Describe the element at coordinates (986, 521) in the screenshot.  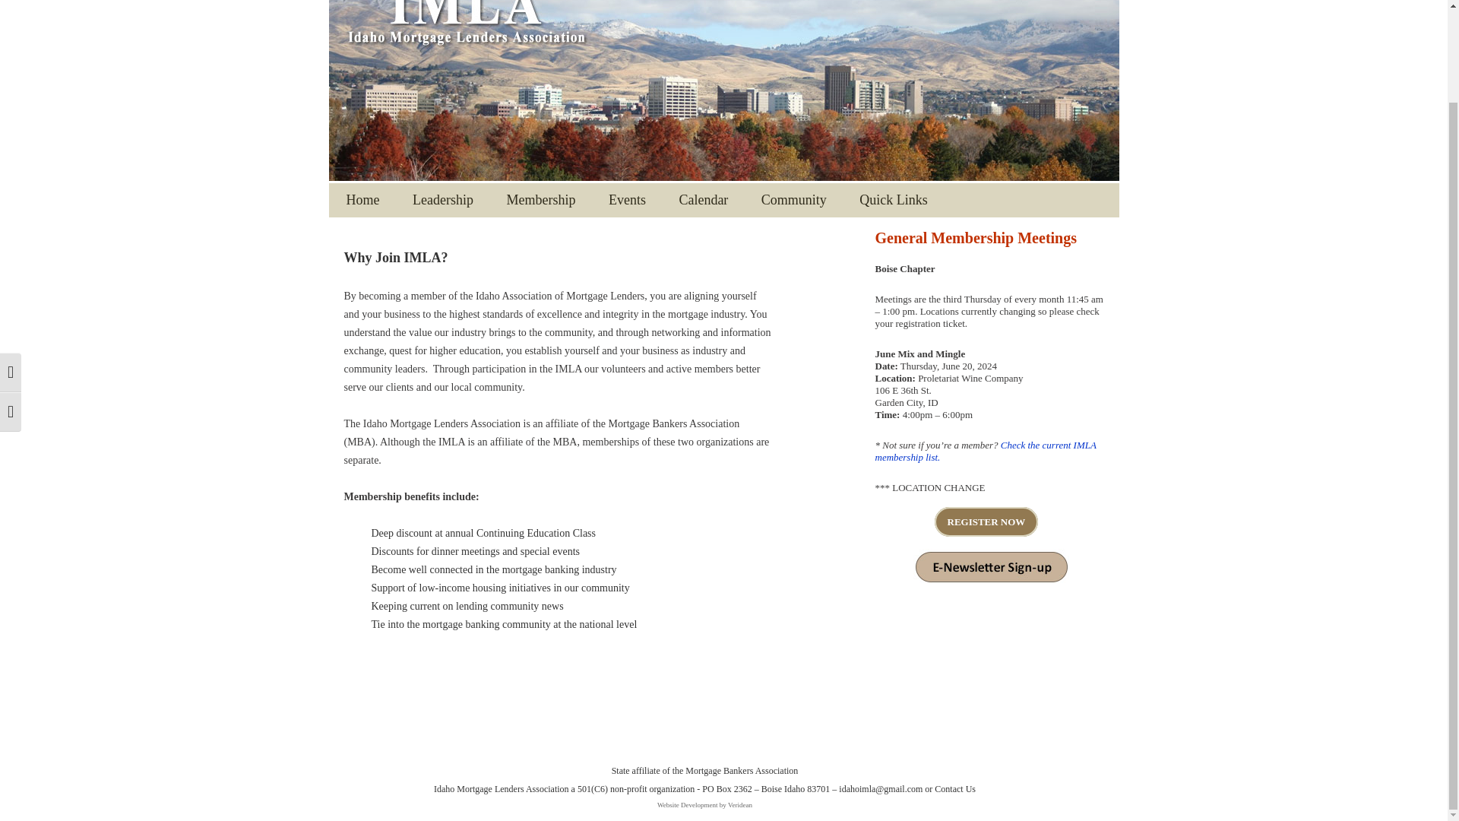
I see `REGISTER NOW` at that location.